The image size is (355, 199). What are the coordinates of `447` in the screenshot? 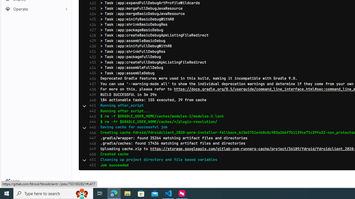 It's located at (91, 138).